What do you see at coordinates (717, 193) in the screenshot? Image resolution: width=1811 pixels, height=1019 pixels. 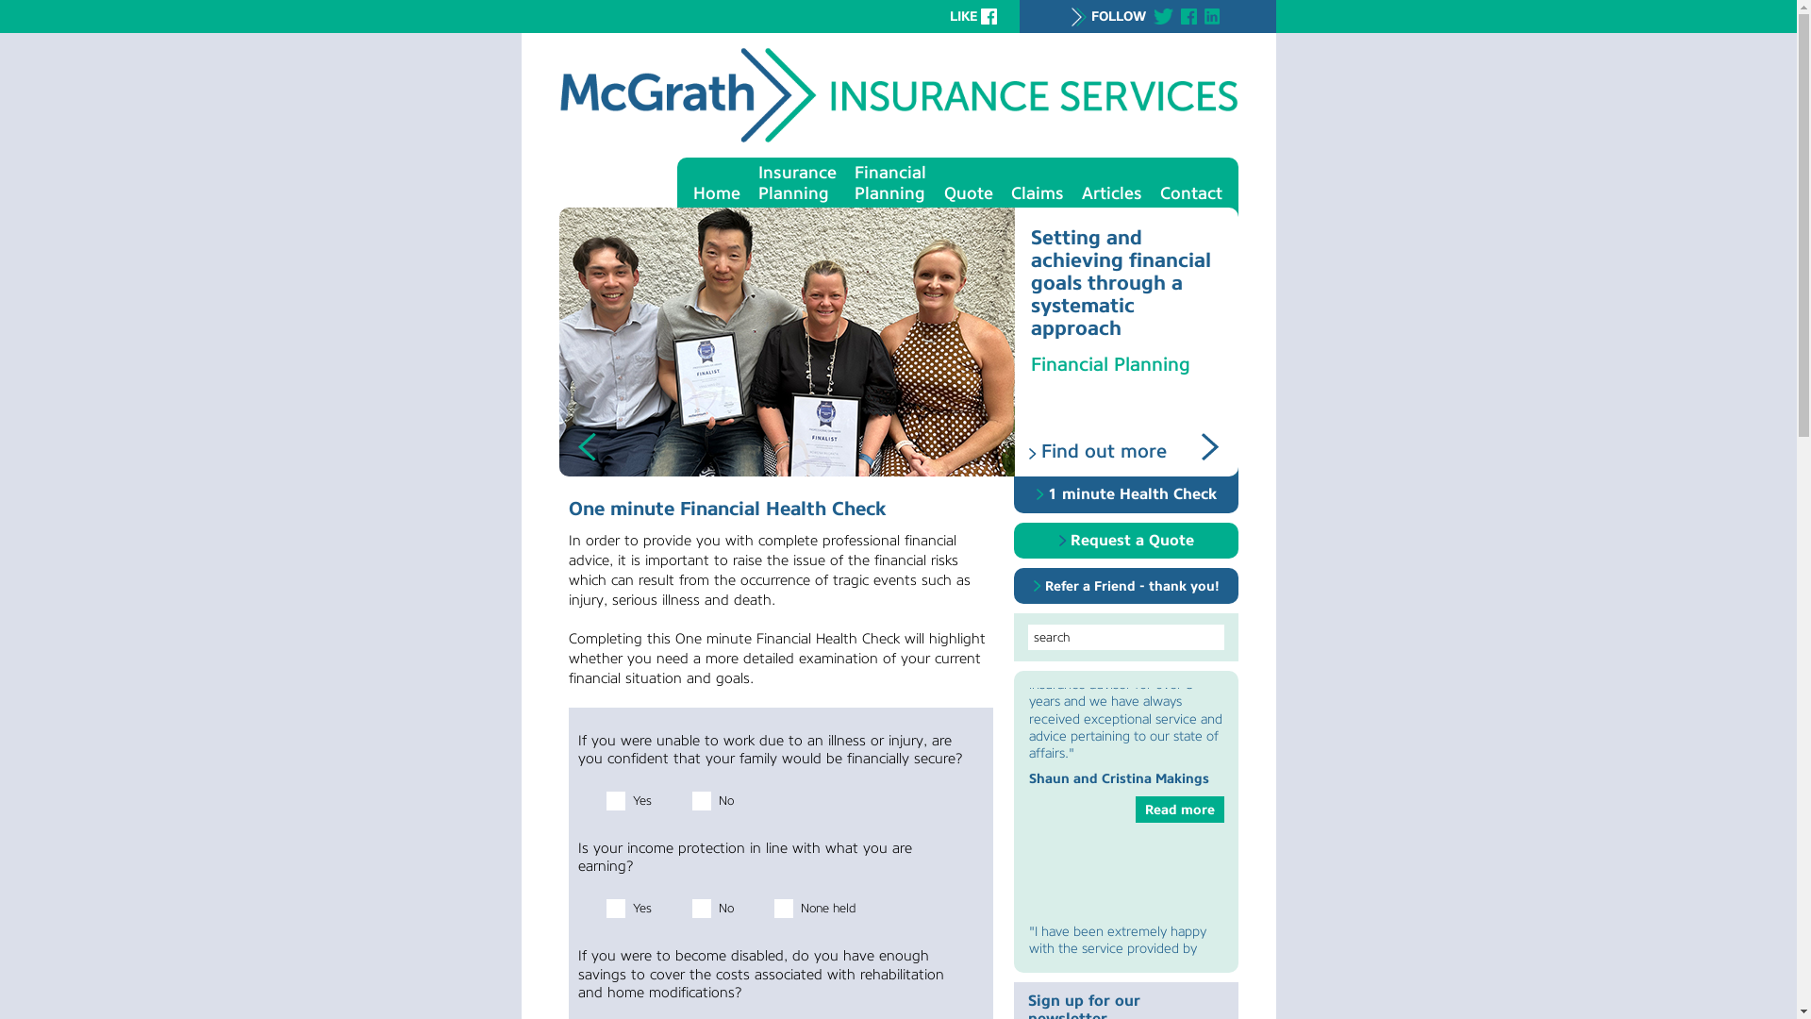 I see `Home` at bounding box center [717, 193].